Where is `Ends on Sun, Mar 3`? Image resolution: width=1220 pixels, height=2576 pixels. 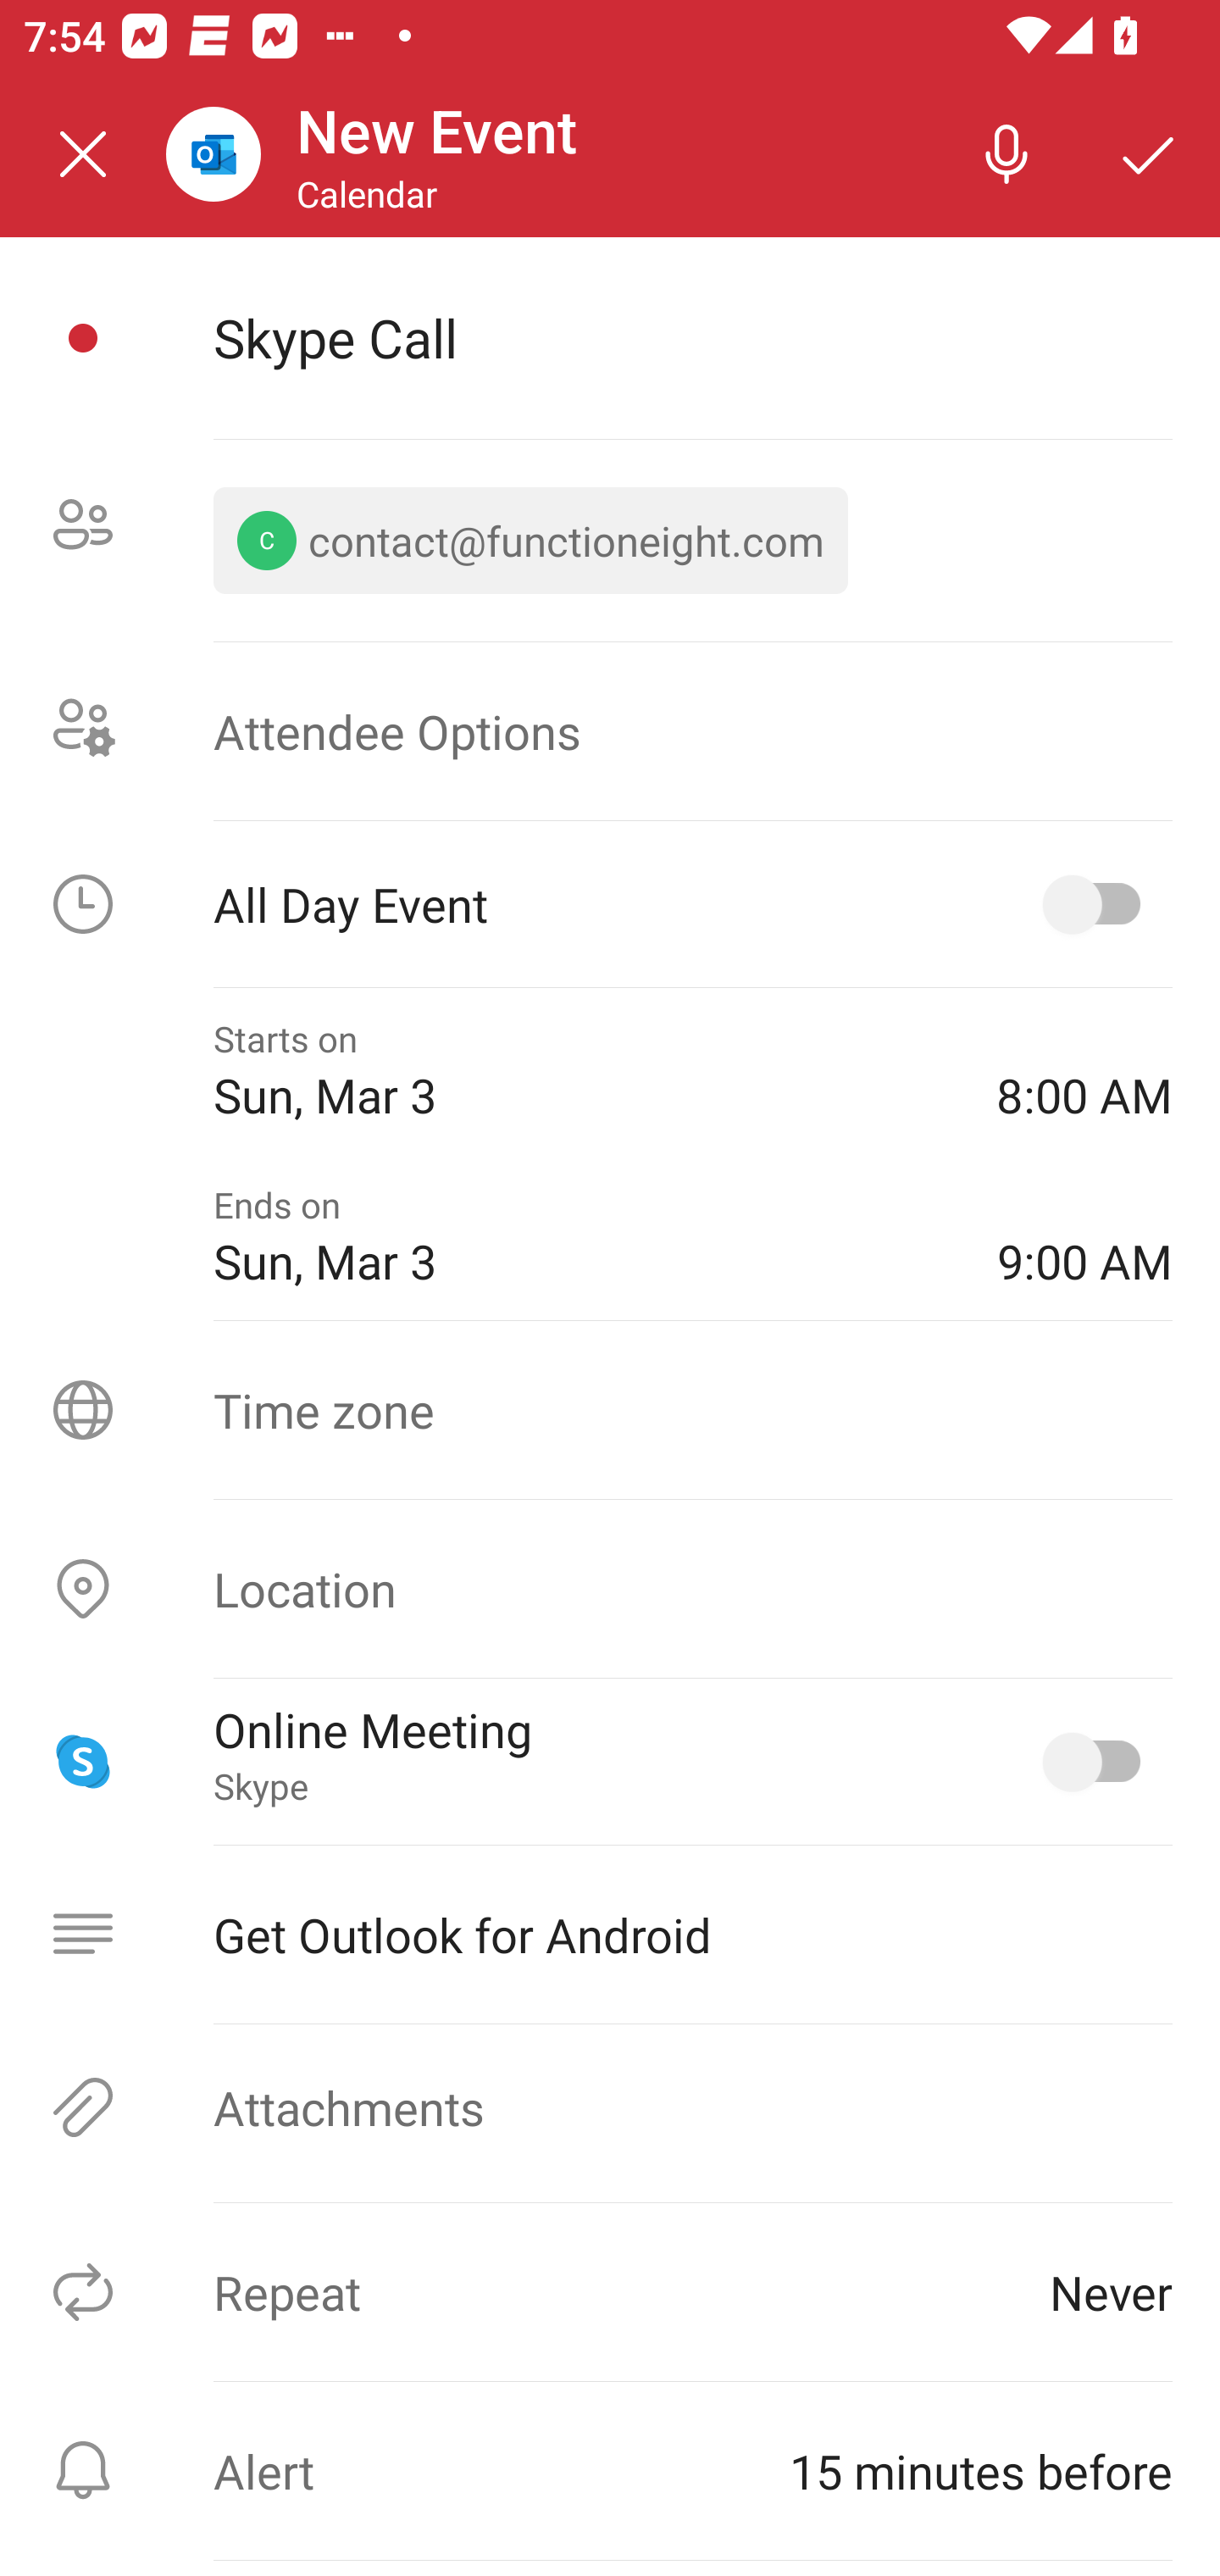 Ends on Sun, Mar 3 is located at coordinates (581, 1235).